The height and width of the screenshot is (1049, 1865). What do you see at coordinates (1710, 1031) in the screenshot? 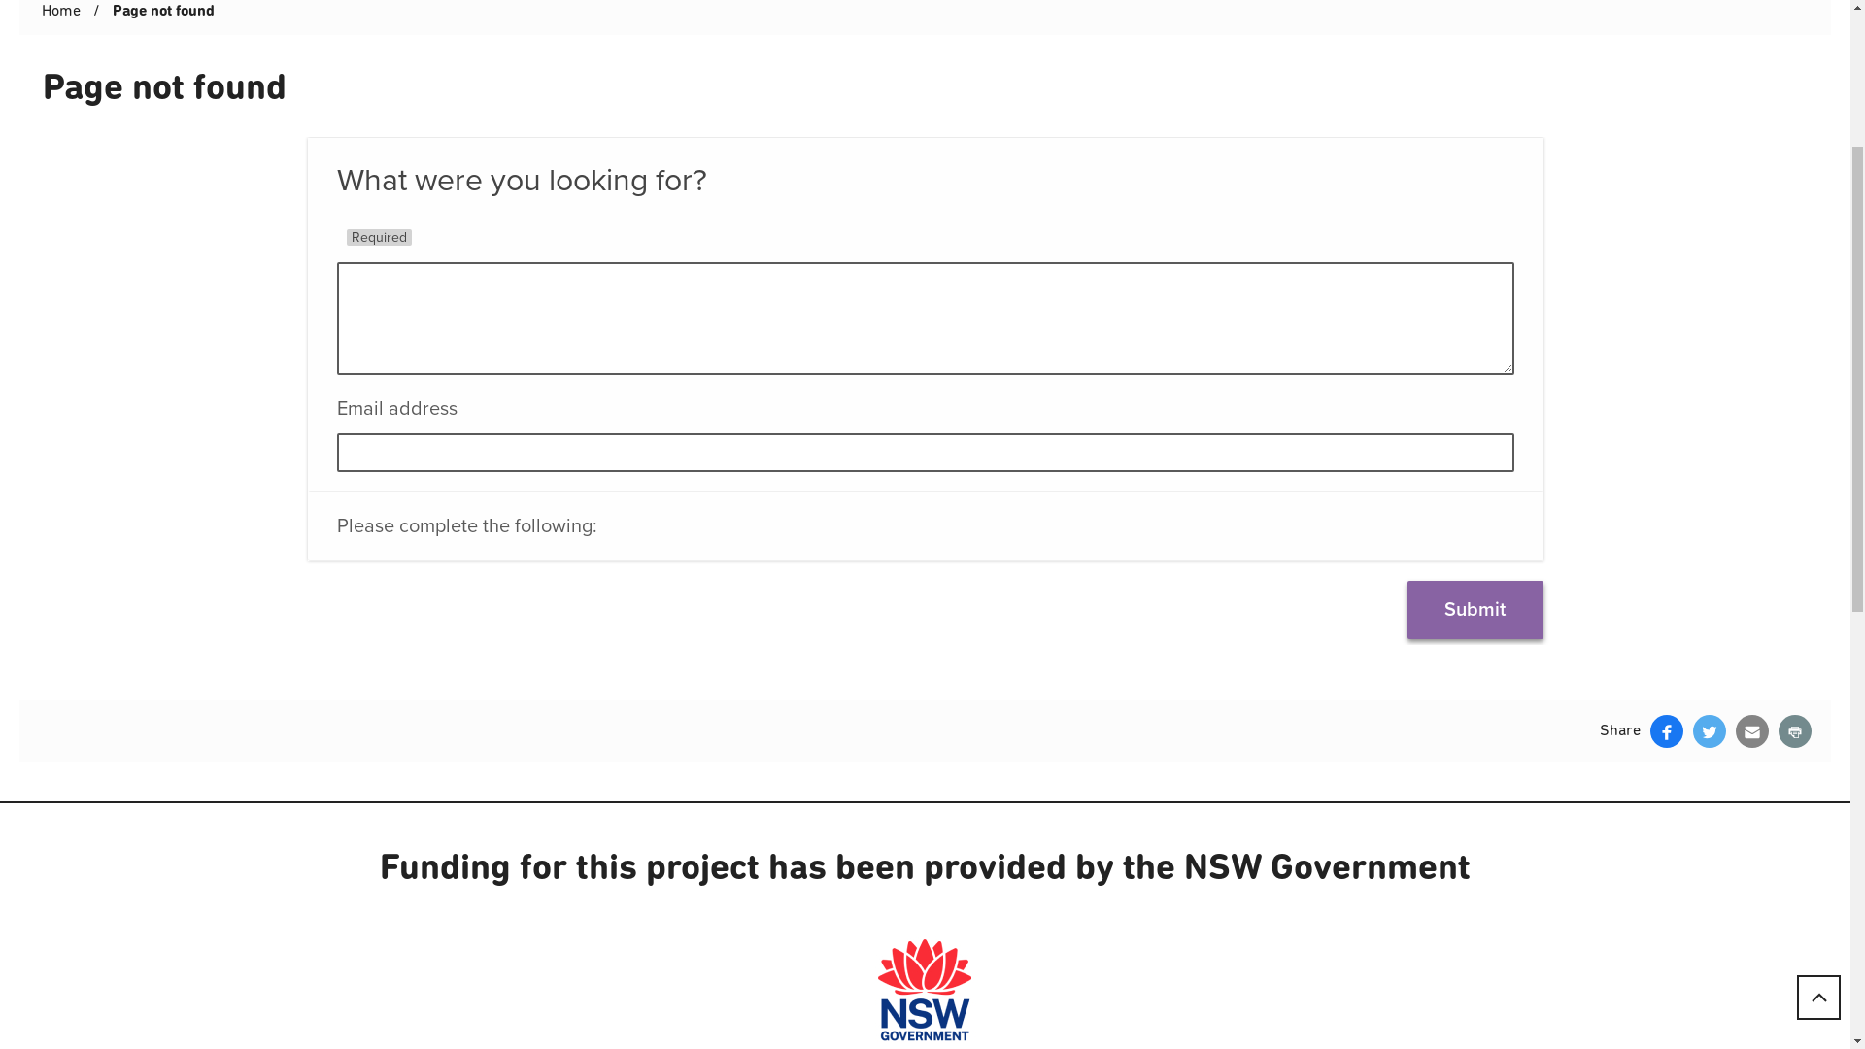
I see `Twitter` at bounding box center [1710, 1031].